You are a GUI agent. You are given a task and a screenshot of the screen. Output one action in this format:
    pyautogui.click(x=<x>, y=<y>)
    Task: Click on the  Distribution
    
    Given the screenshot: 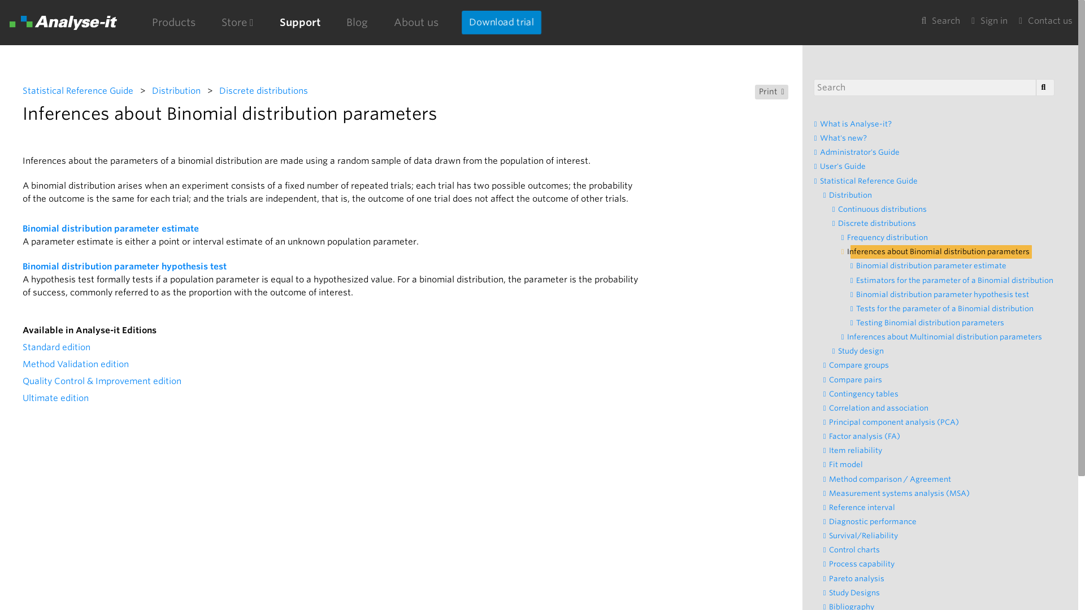 What is the action you would take?
    pyautogui.click(x=853, y=195)
    